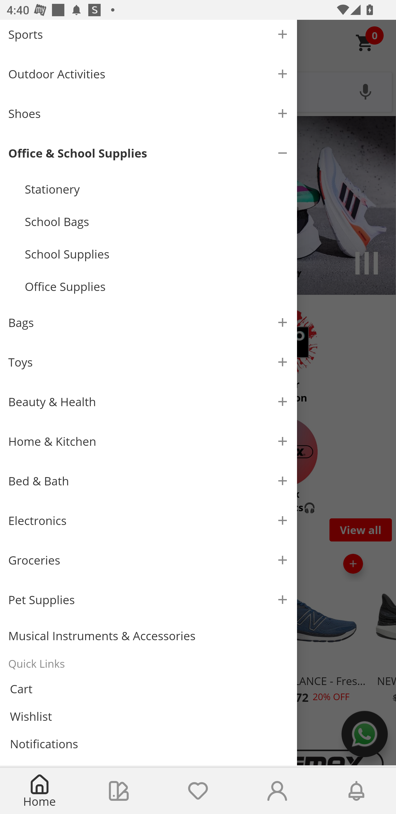  Describe the element at coordinates (148, 37) in the screenshot. I see `Sports` at that location.